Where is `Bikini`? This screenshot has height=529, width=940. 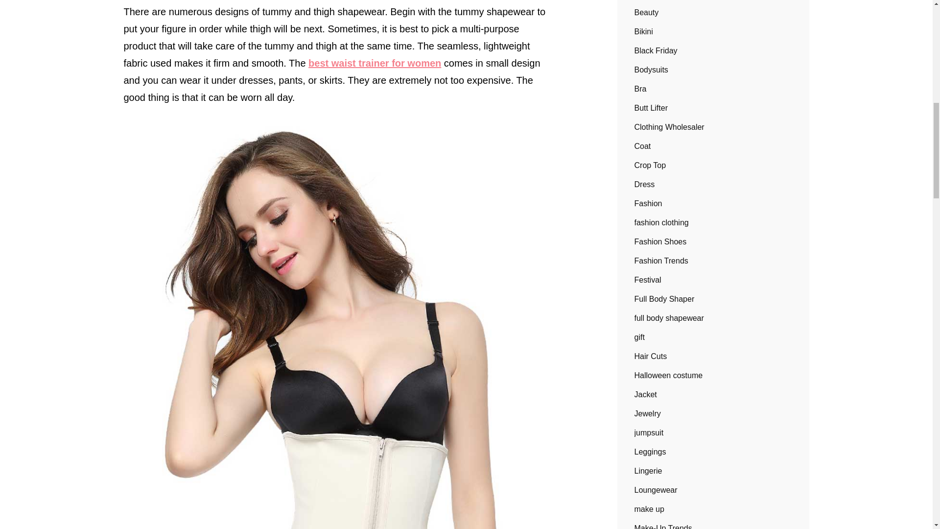 Bikini is located at coordinates (644, 31).